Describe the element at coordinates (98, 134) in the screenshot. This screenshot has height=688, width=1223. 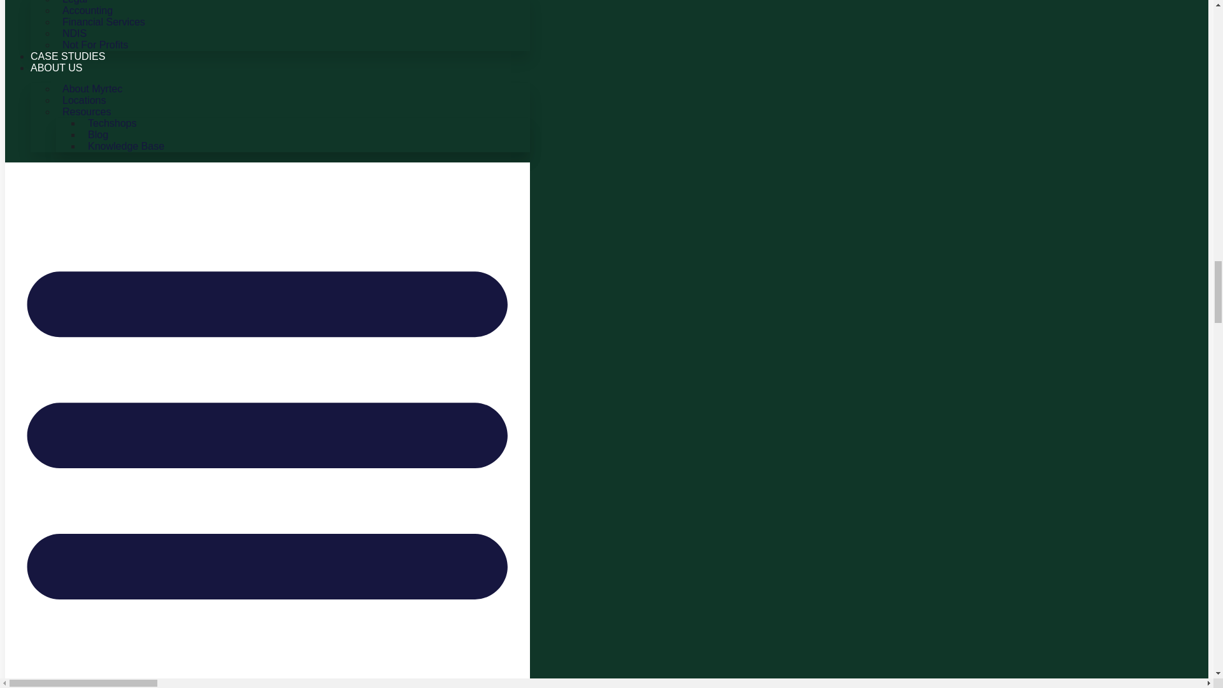
I see `Blog` at that location.